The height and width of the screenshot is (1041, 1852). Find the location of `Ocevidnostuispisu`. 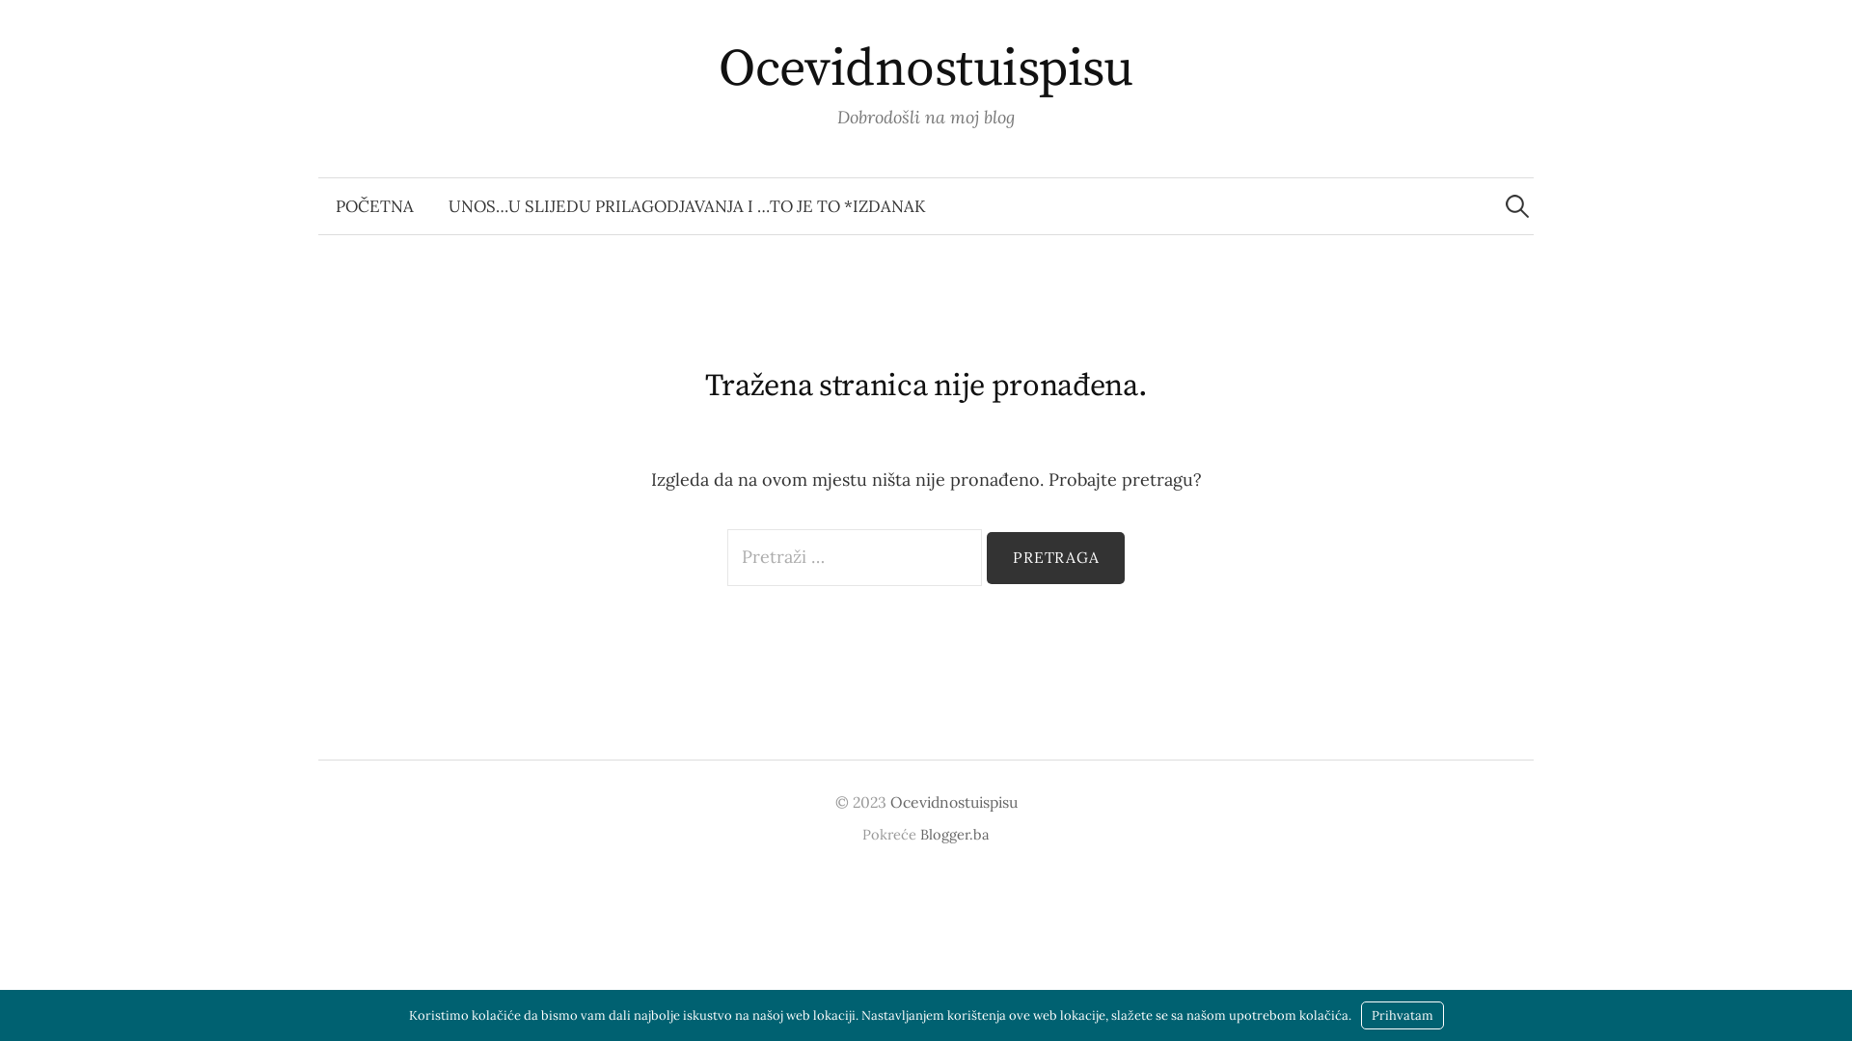

Ocevidnostuispisu is located at coordinates (926, 69).